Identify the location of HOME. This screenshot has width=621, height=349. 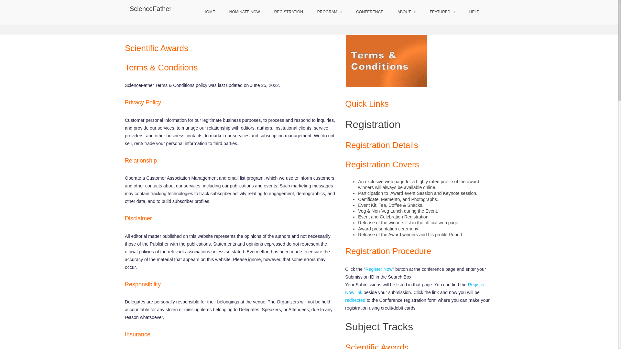
(209, 12).